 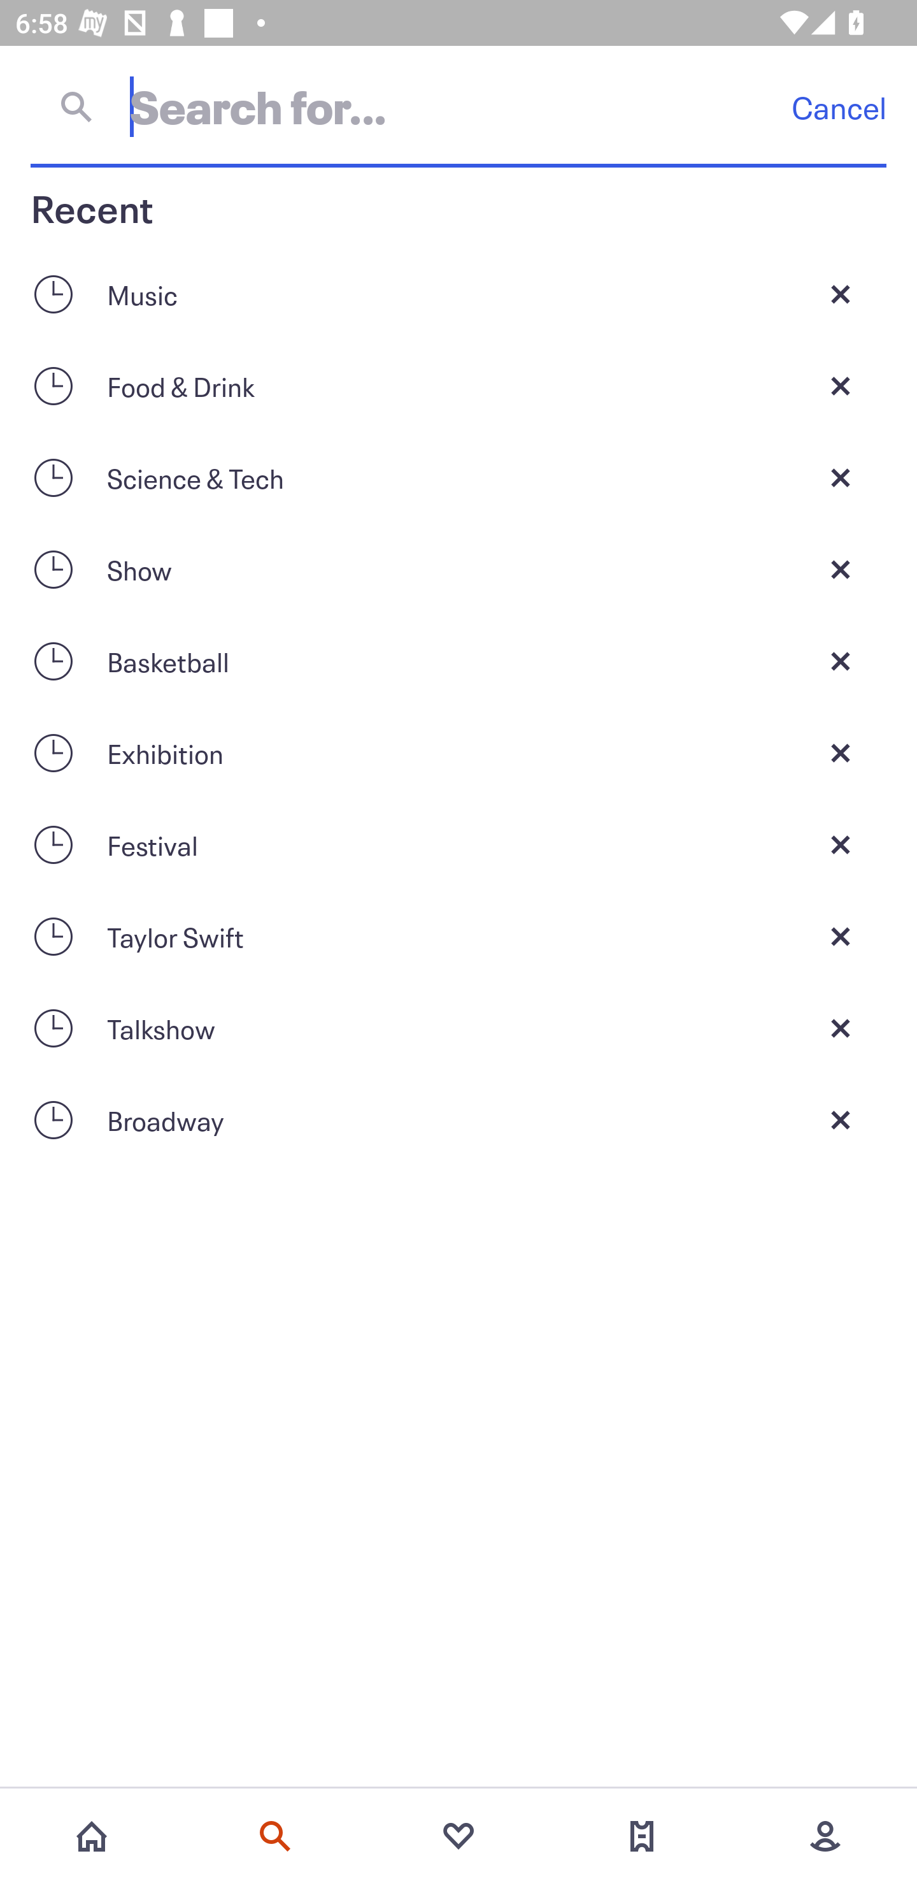 What do you see at coordinates (458, 661) in the screenshot?
I see `Basketball Close current screen` at bounding box center [458, 661].